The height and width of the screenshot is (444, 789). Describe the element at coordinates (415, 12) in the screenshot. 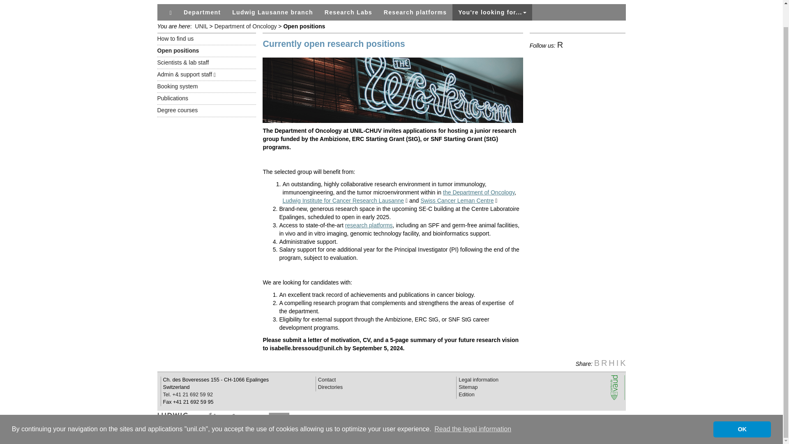

I see `Research platforms` at that location.